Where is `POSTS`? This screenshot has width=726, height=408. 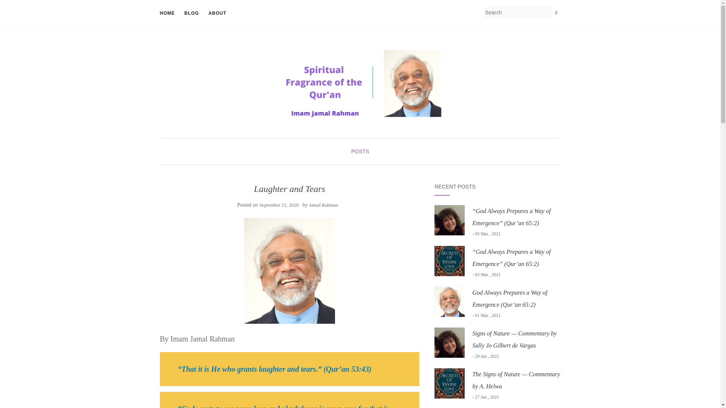
POSTS is located at coordinates (360, 151).